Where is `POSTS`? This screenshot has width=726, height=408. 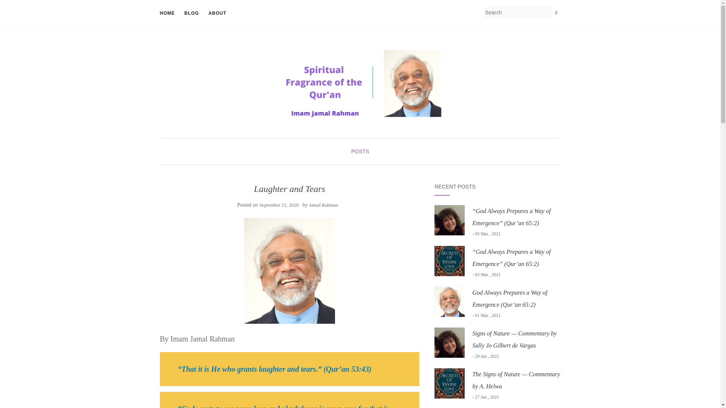
POSTS is located at coordinates (360, 151).